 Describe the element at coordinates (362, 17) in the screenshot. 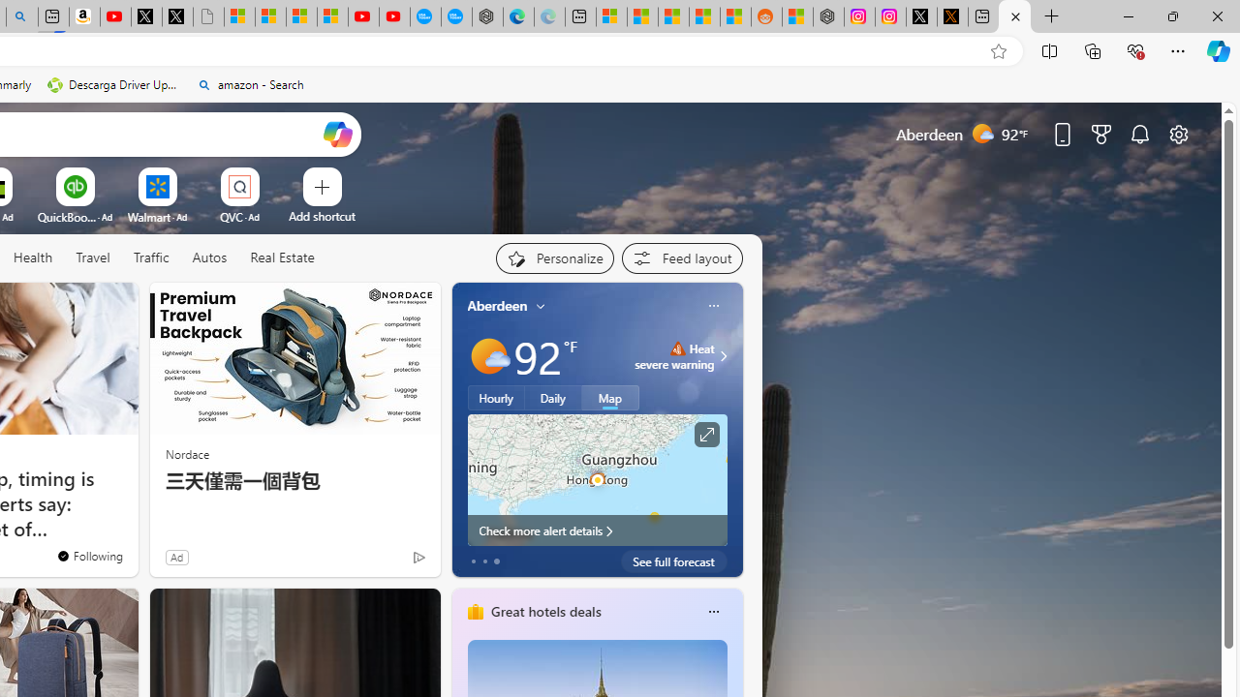

I see `Gloom - YouTube` at that location.